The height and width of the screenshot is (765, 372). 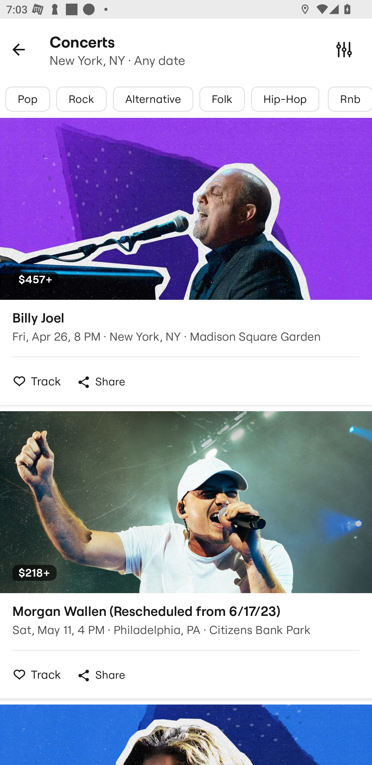 What do you see at coordinates (101, 675) in the screenshot?
I see `Share` at bounding box center [101, 675].